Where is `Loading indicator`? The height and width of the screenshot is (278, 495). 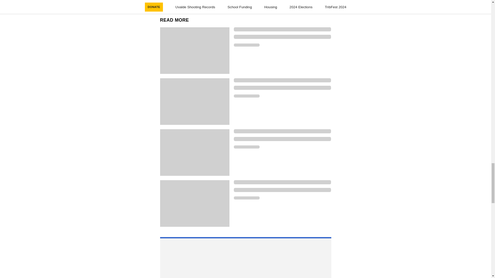
Loading indicator is located at coordinates (246, 96).